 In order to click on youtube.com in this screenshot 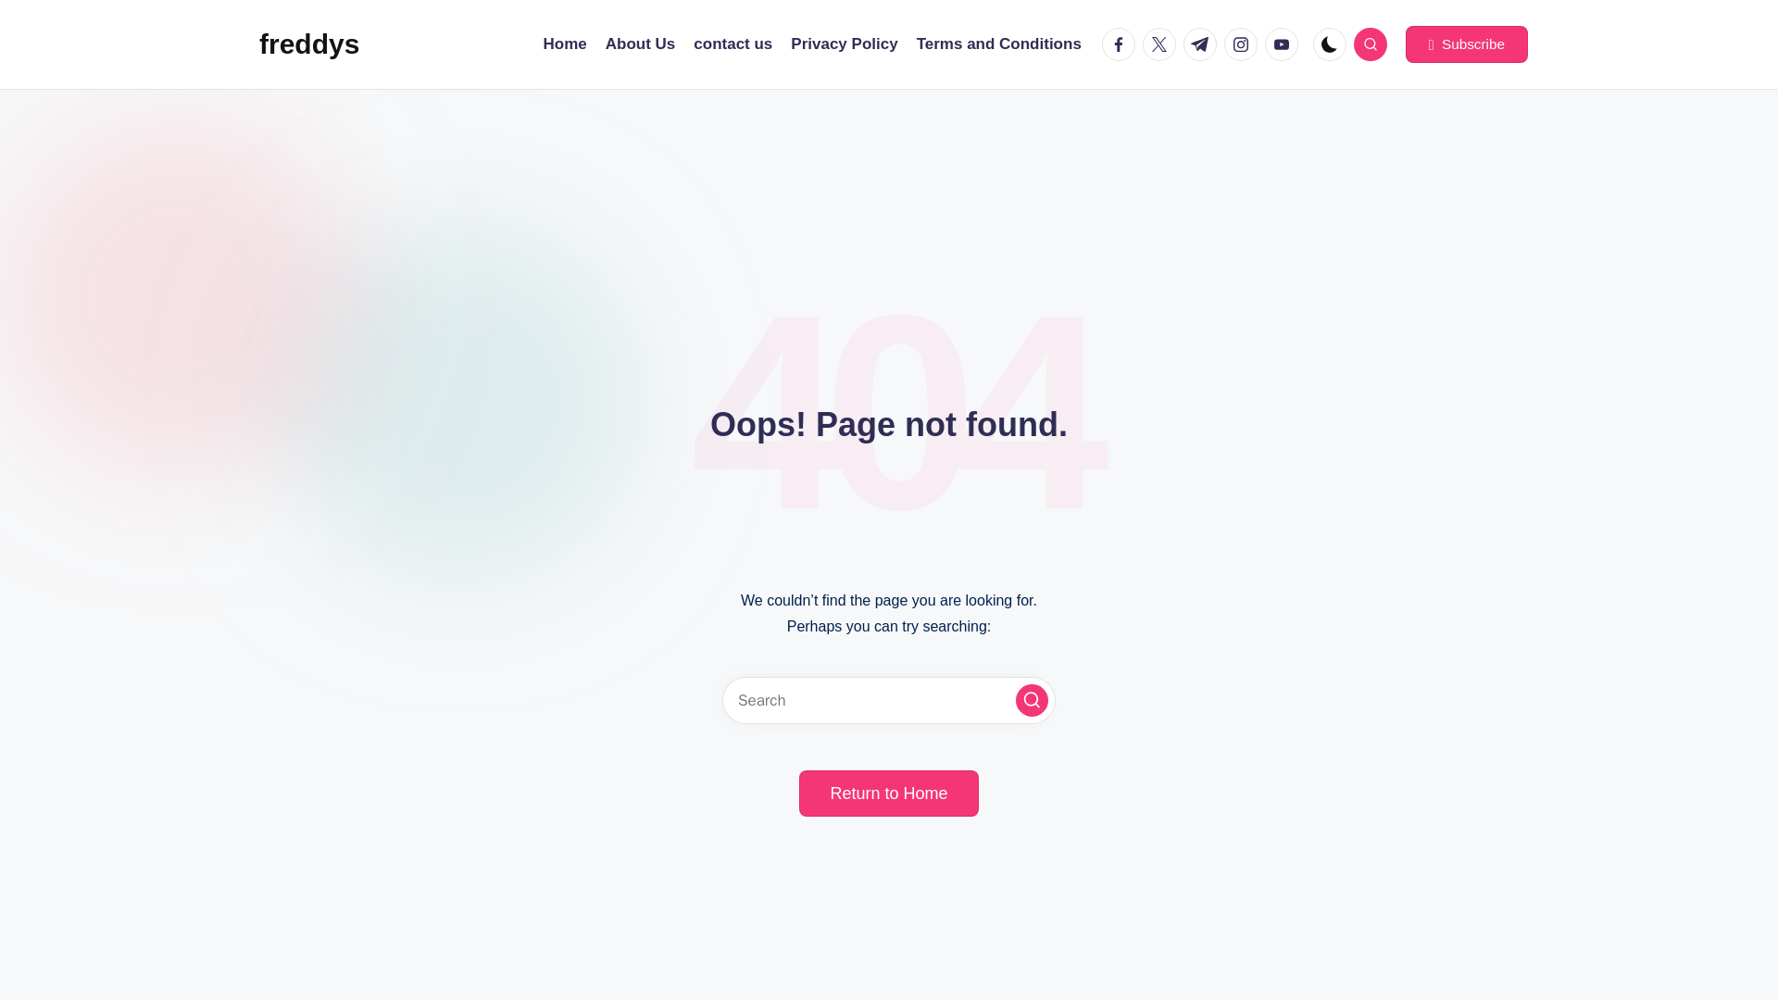, I will do `click(1284, 44)`.